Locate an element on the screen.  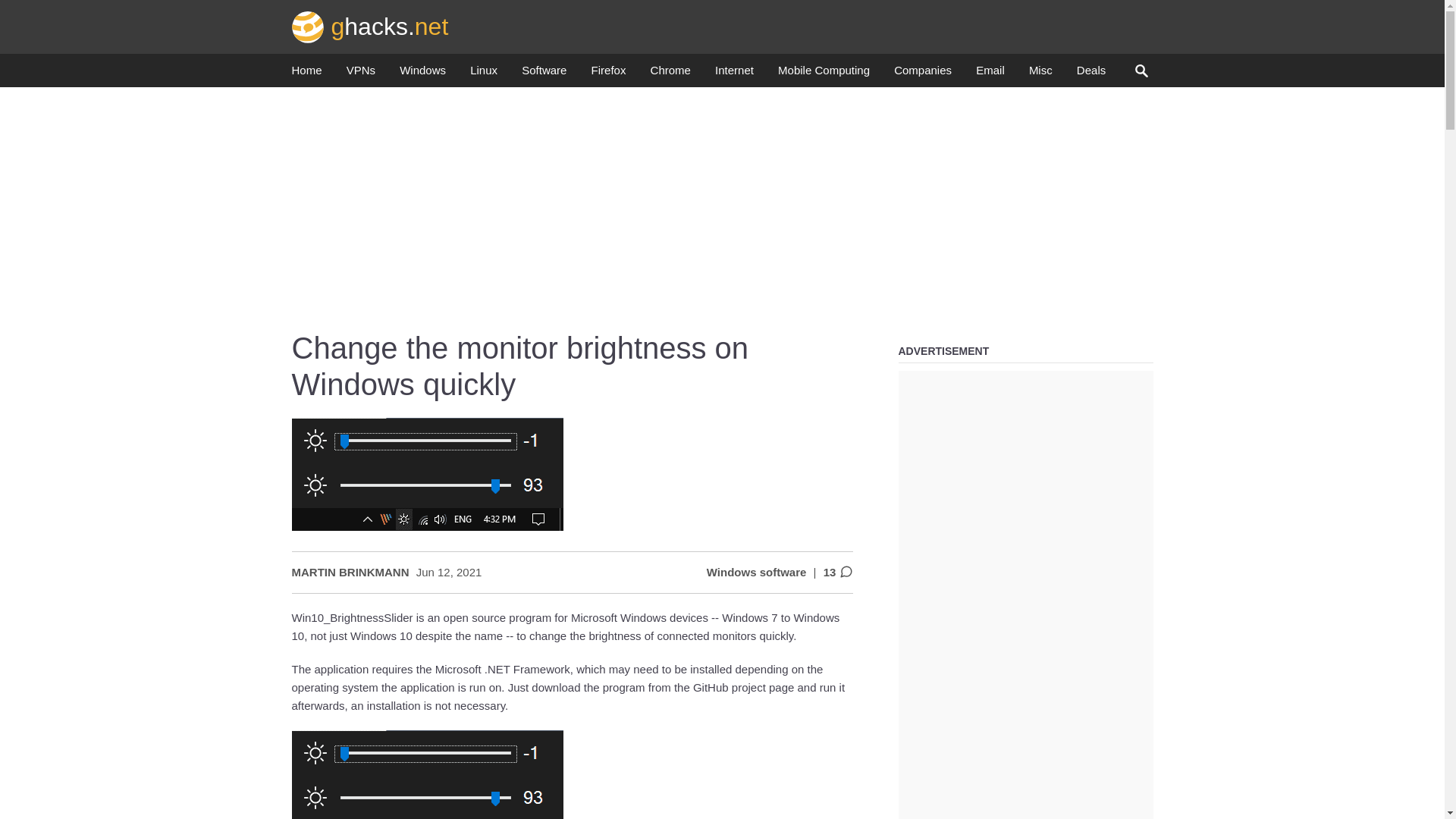
Chrome is located at coordinates (670, 74).